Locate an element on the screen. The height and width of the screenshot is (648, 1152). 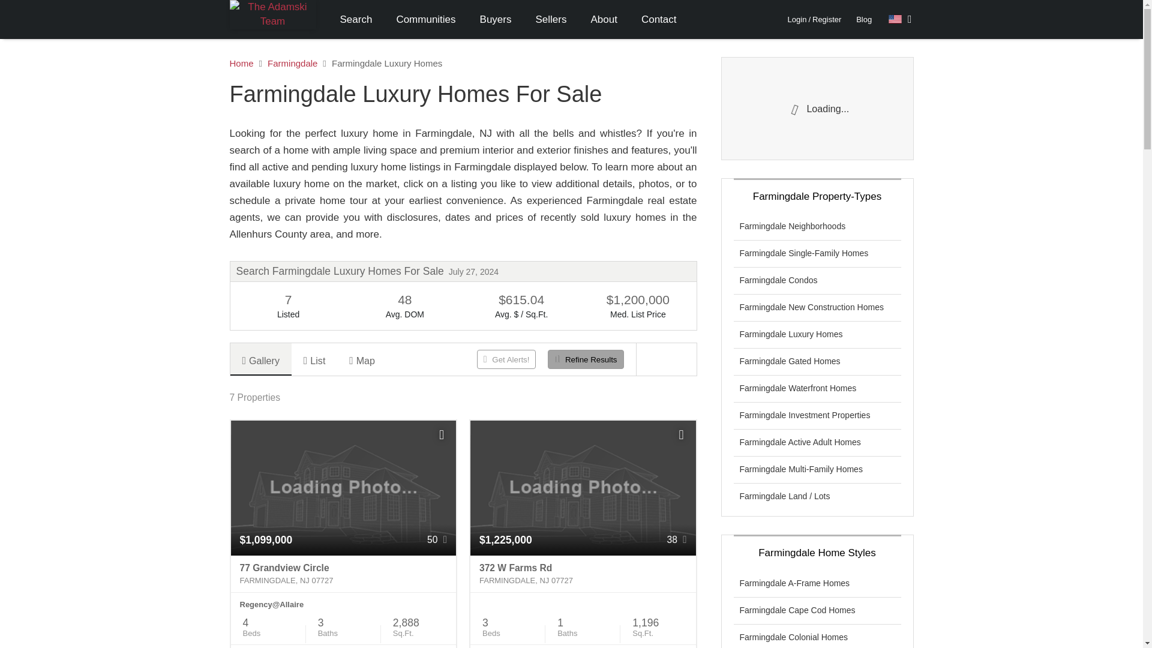
Register is located at coordinates (826, 19).